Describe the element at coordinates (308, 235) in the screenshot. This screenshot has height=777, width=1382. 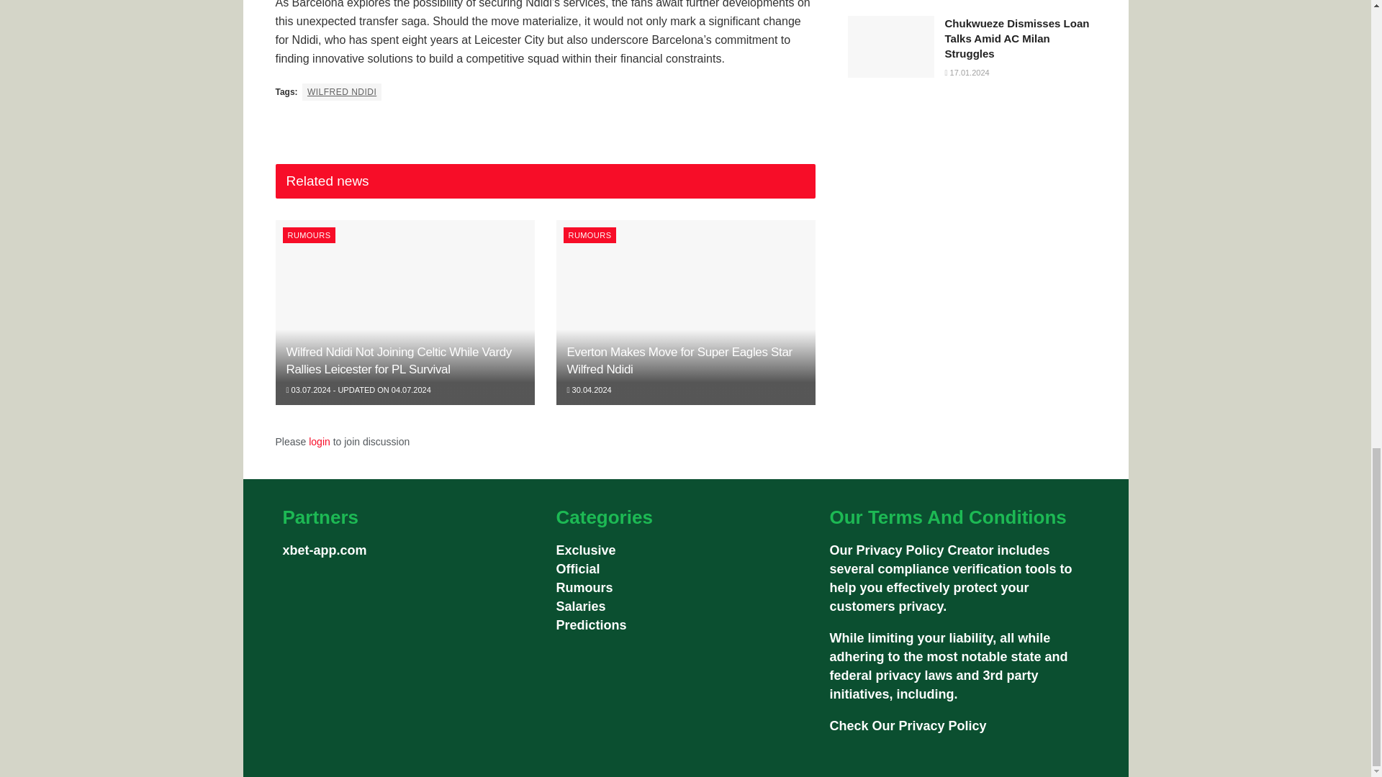
I see `RUMOURS` at that location.